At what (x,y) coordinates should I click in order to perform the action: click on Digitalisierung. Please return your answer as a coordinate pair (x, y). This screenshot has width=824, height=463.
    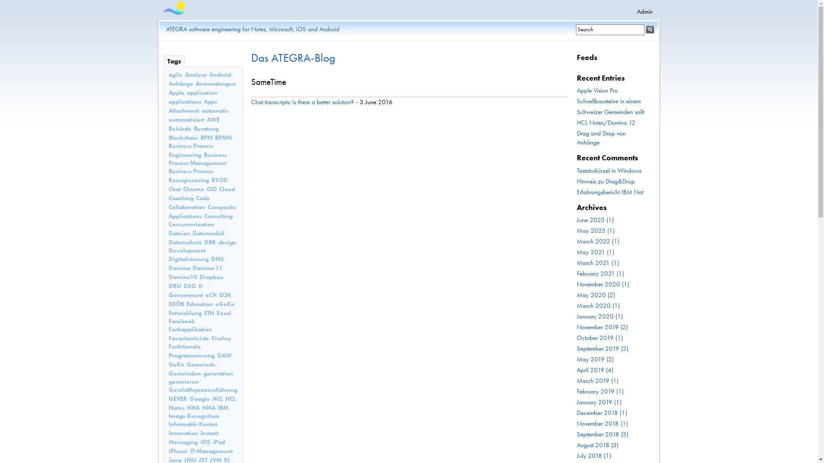
    Looking at the image, I should click on (188, 259).